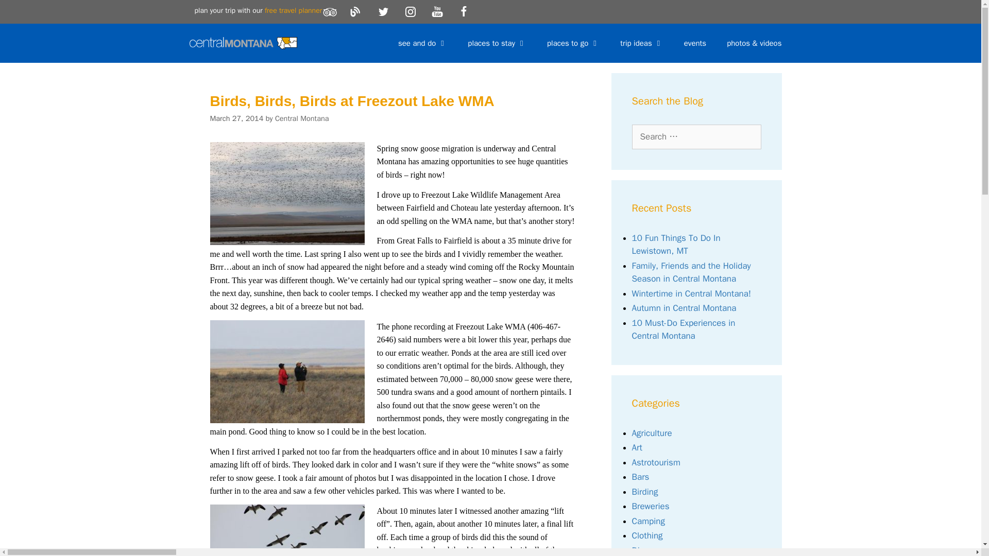  I want to click on Blog, so click(356, 11).